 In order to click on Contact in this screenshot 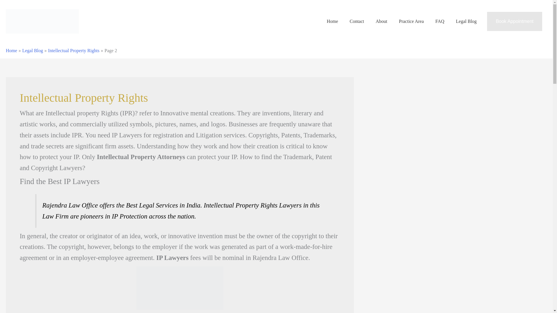, I will do `click(25, 61)`.